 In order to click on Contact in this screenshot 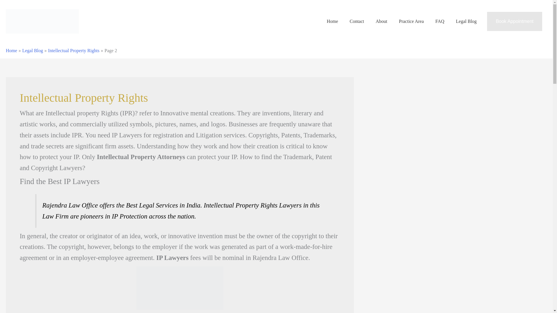, I will do `click(25, 61)`.